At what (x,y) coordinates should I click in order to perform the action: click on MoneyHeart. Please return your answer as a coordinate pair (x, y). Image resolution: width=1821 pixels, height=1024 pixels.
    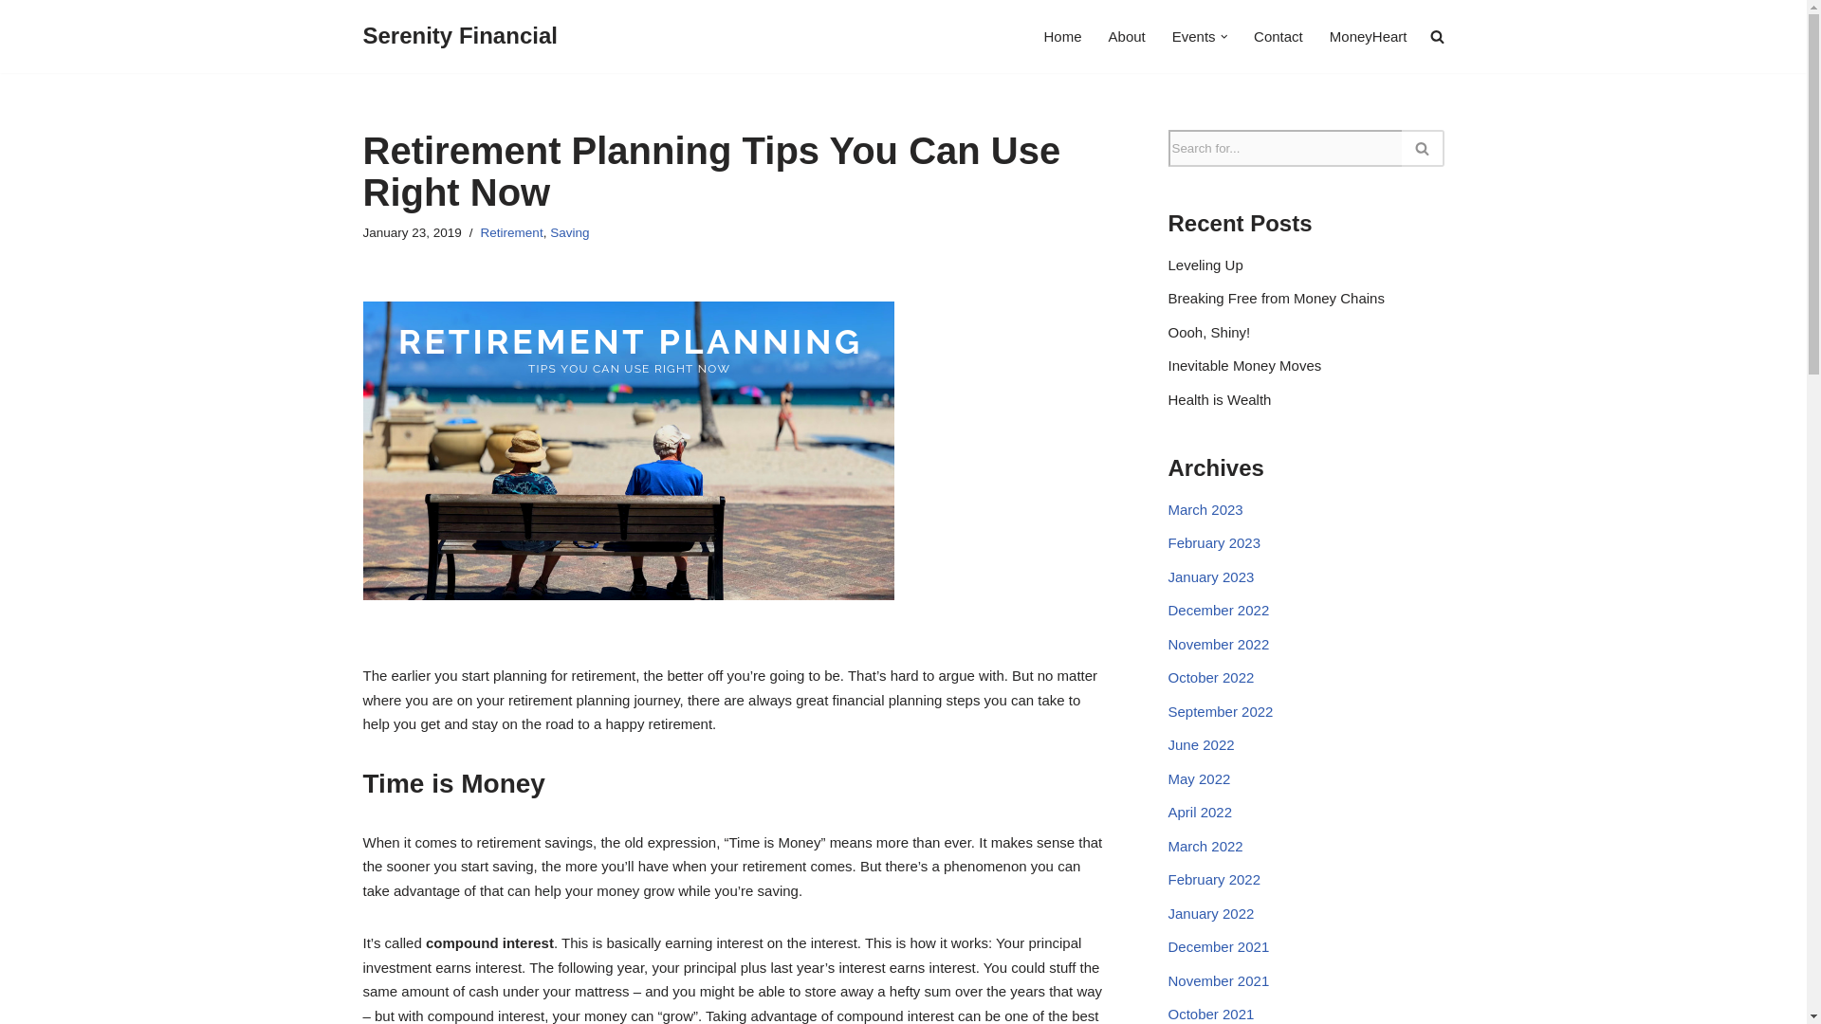
    Looking at the image, I should click on (1368, 36).